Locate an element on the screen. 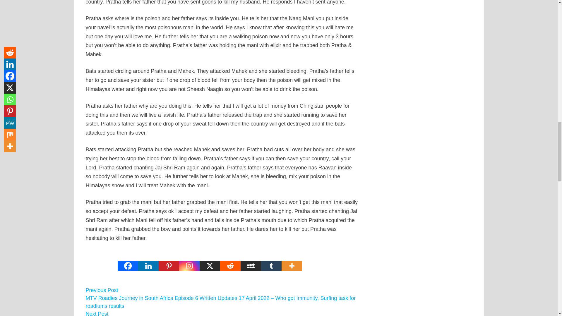  Facebook is located at coordinates (128, 261).